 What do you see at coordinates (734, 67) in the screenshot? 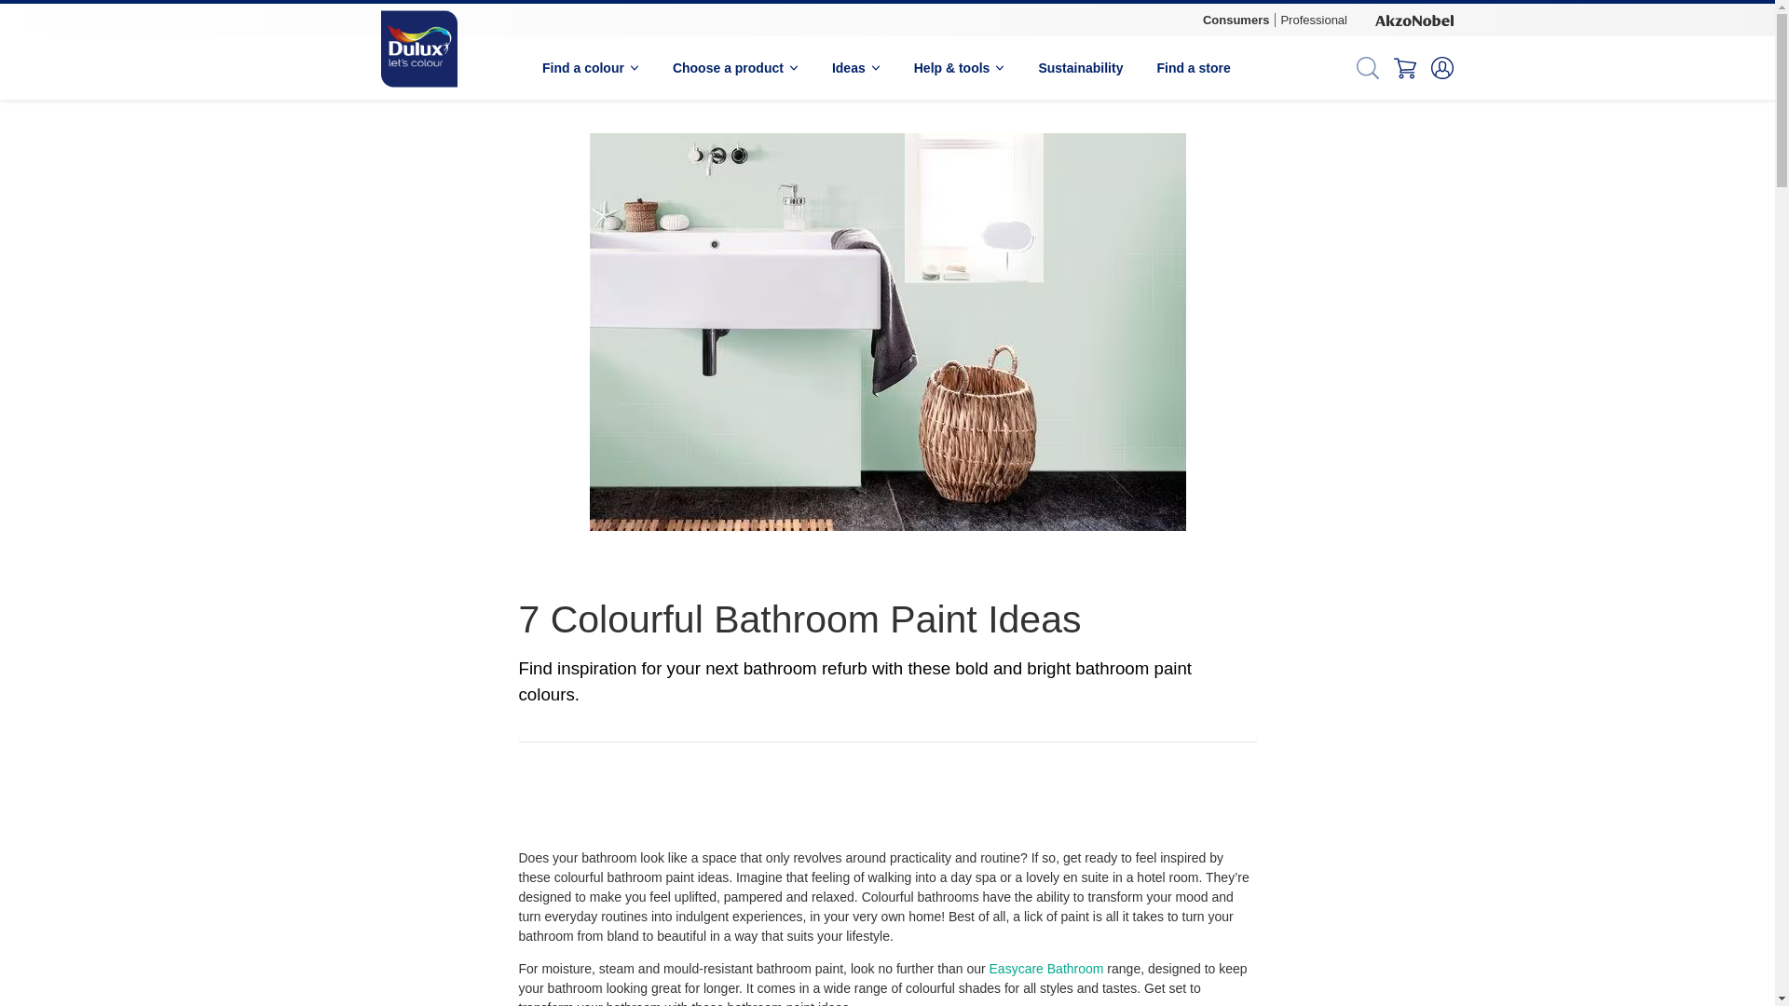
I see `Choose a product` at bounding box center [734, 67].